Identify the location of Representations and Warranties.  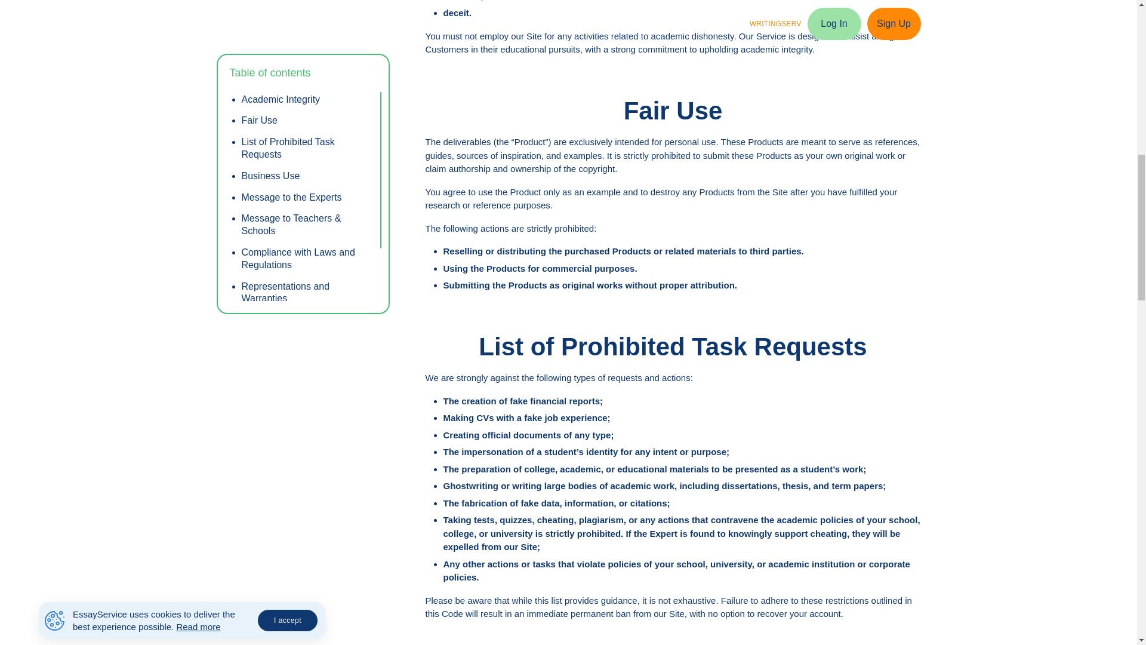
(307, 38).